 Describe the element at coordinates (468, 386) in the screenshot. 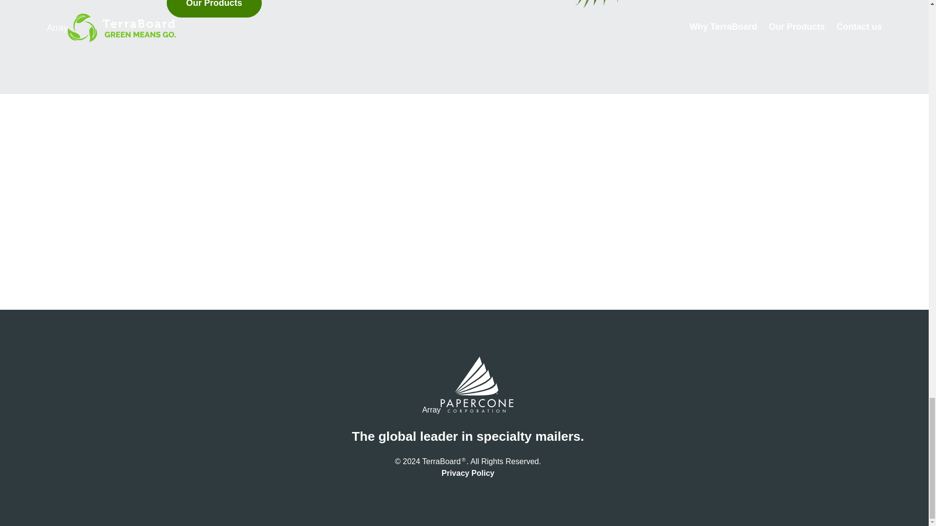

I see `Array` at that location.